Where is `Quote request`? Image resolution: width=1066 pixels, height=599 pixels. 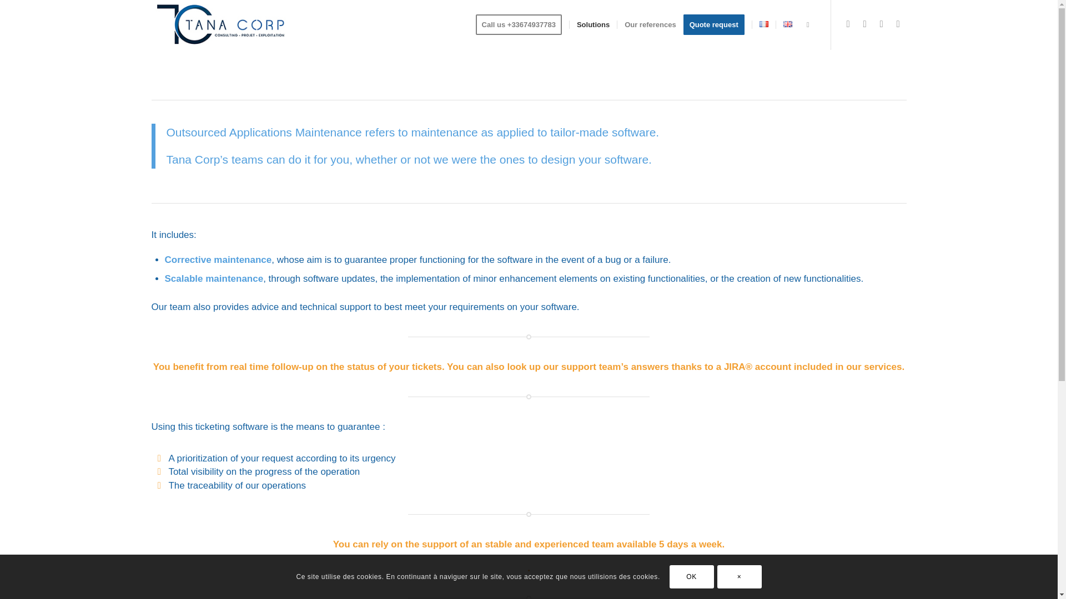 Quote request is located at coordinates (717, 24).